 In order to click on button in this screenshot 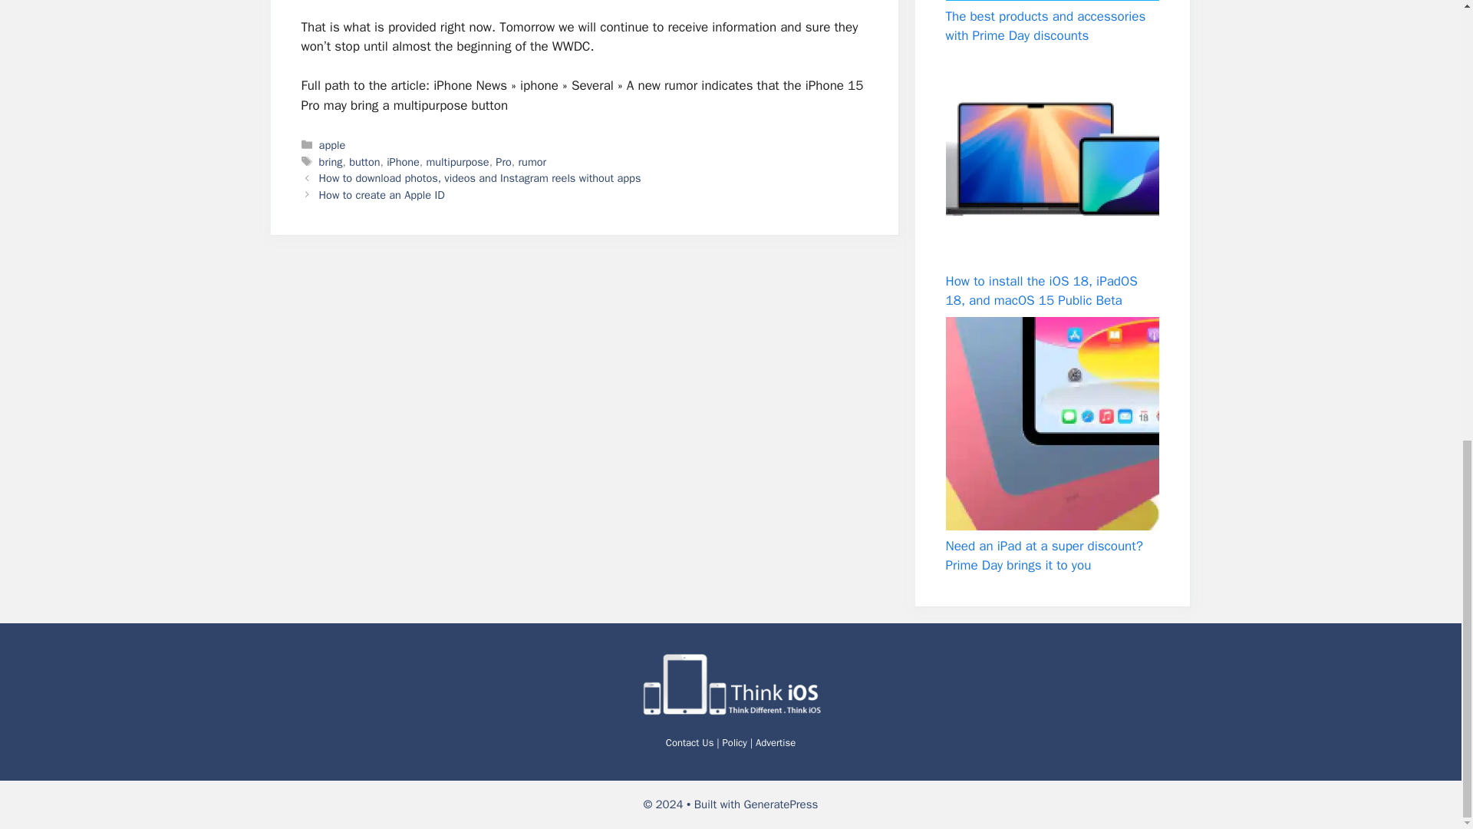, I will do `click(364, 161)`.